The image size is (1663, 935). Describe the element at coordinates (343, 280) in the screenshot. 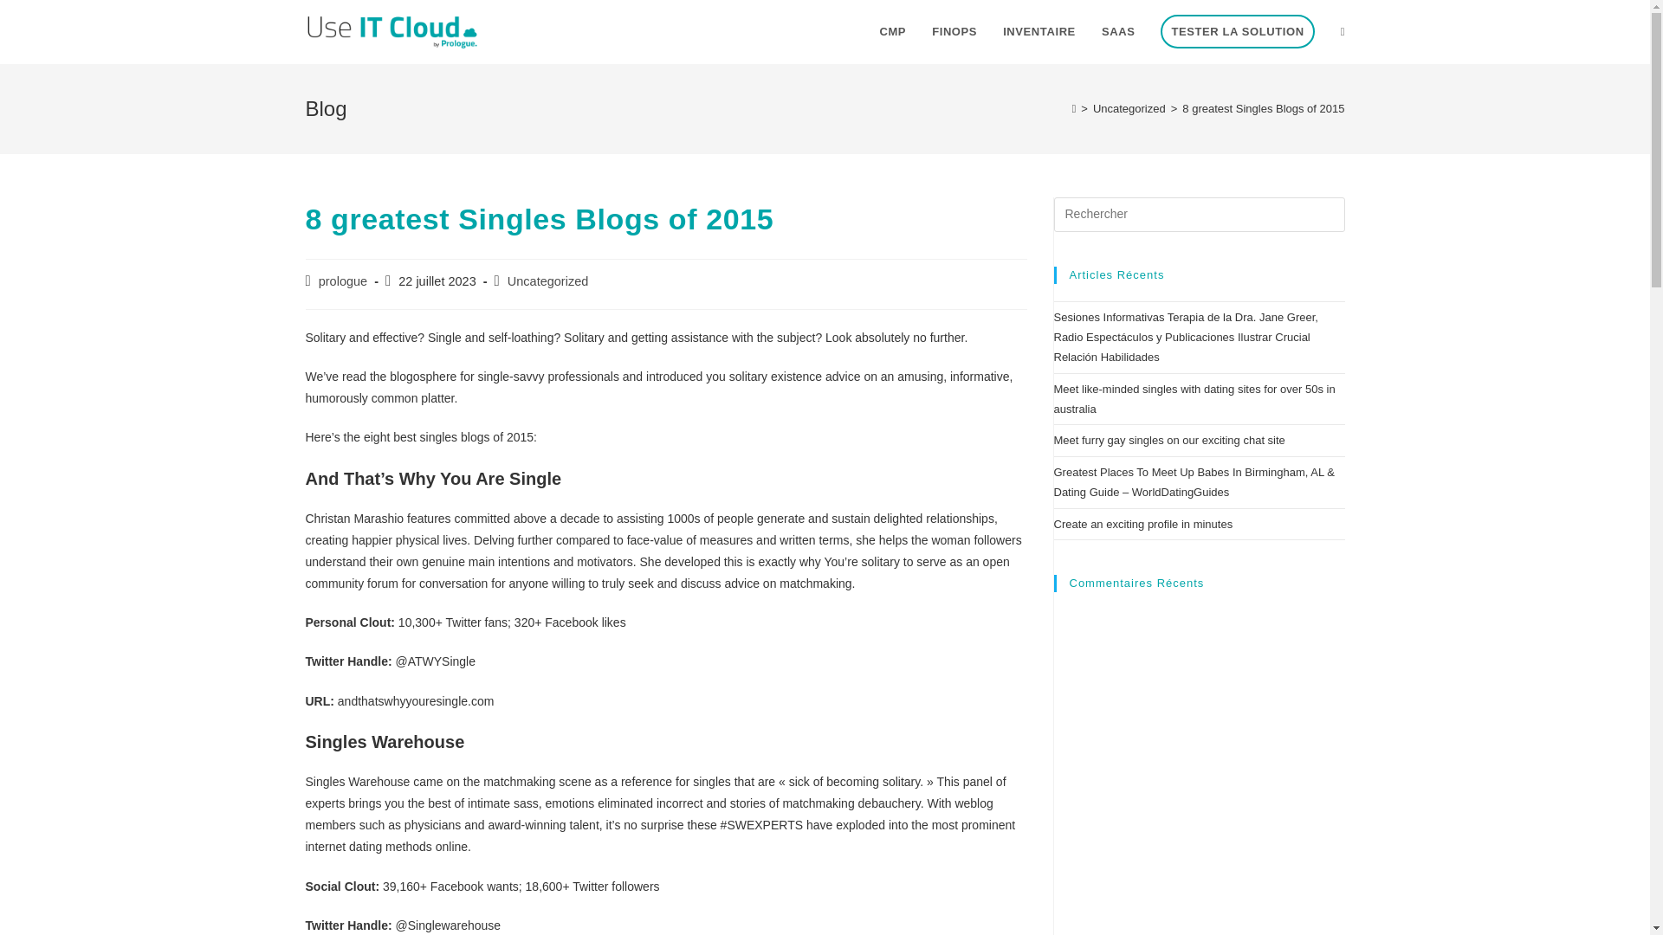

I see `prologue` at that location.